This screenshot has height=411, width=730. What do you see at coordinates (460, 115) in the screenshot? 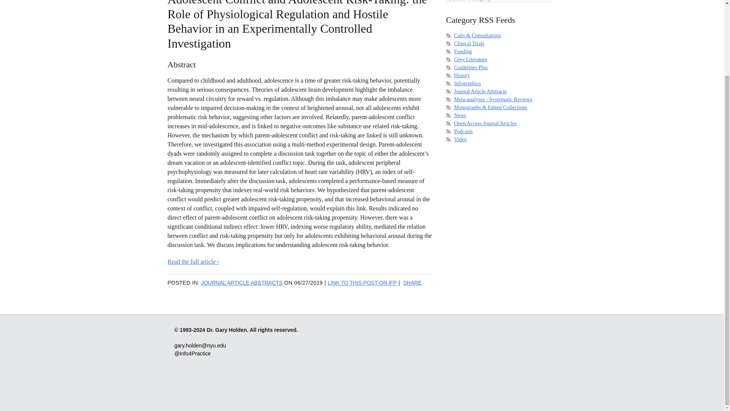
I see `News` at bounding box center [460, 115].